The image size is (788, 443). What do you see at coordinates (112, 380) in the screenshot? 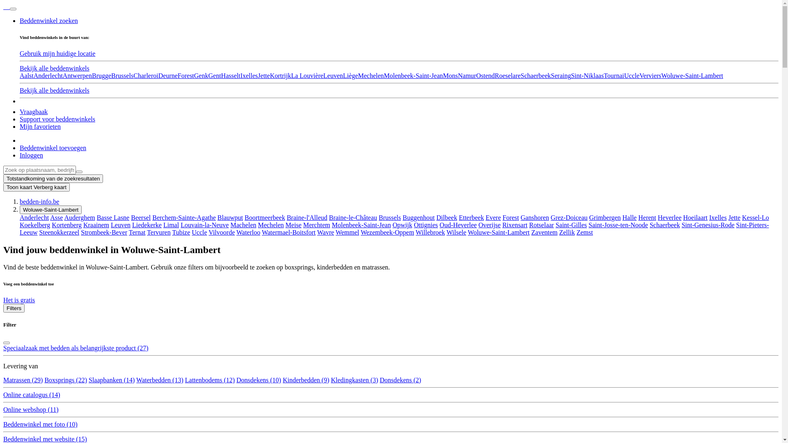
I see `Slaapbanken (14)` at bounding box center [112, 380].